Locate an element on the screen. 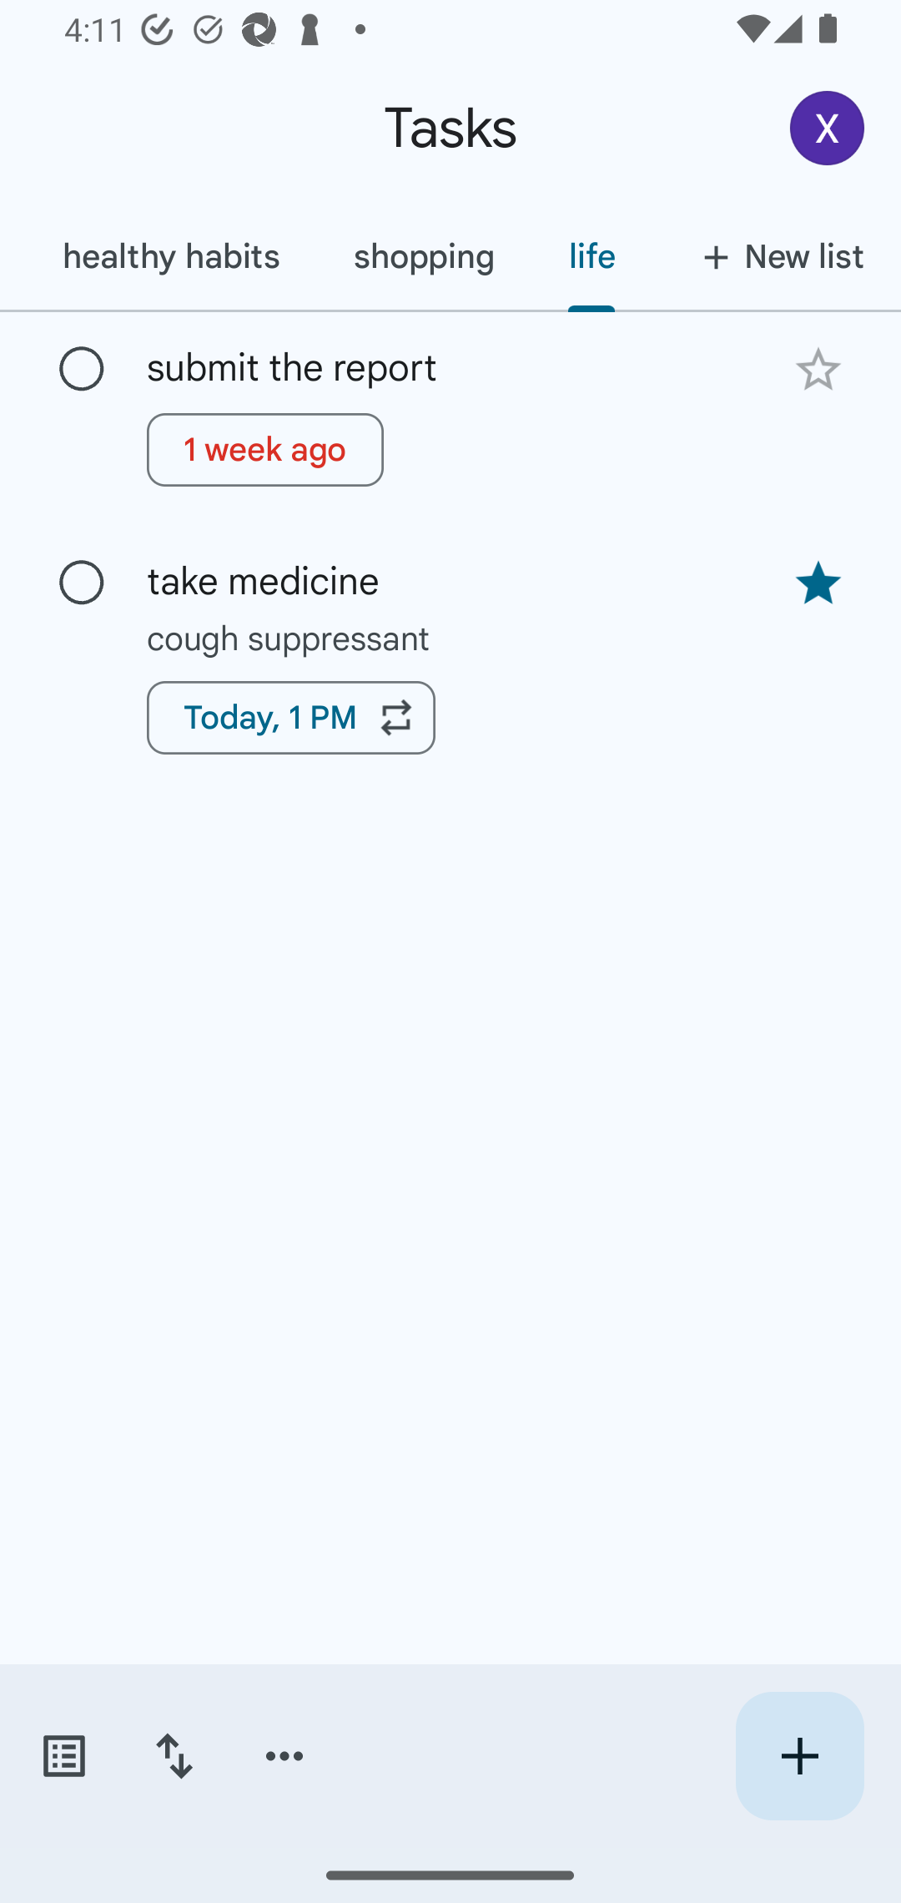 This screenshot has height=1903, width=901. cough suppressant is located at coordinates (450, 638).